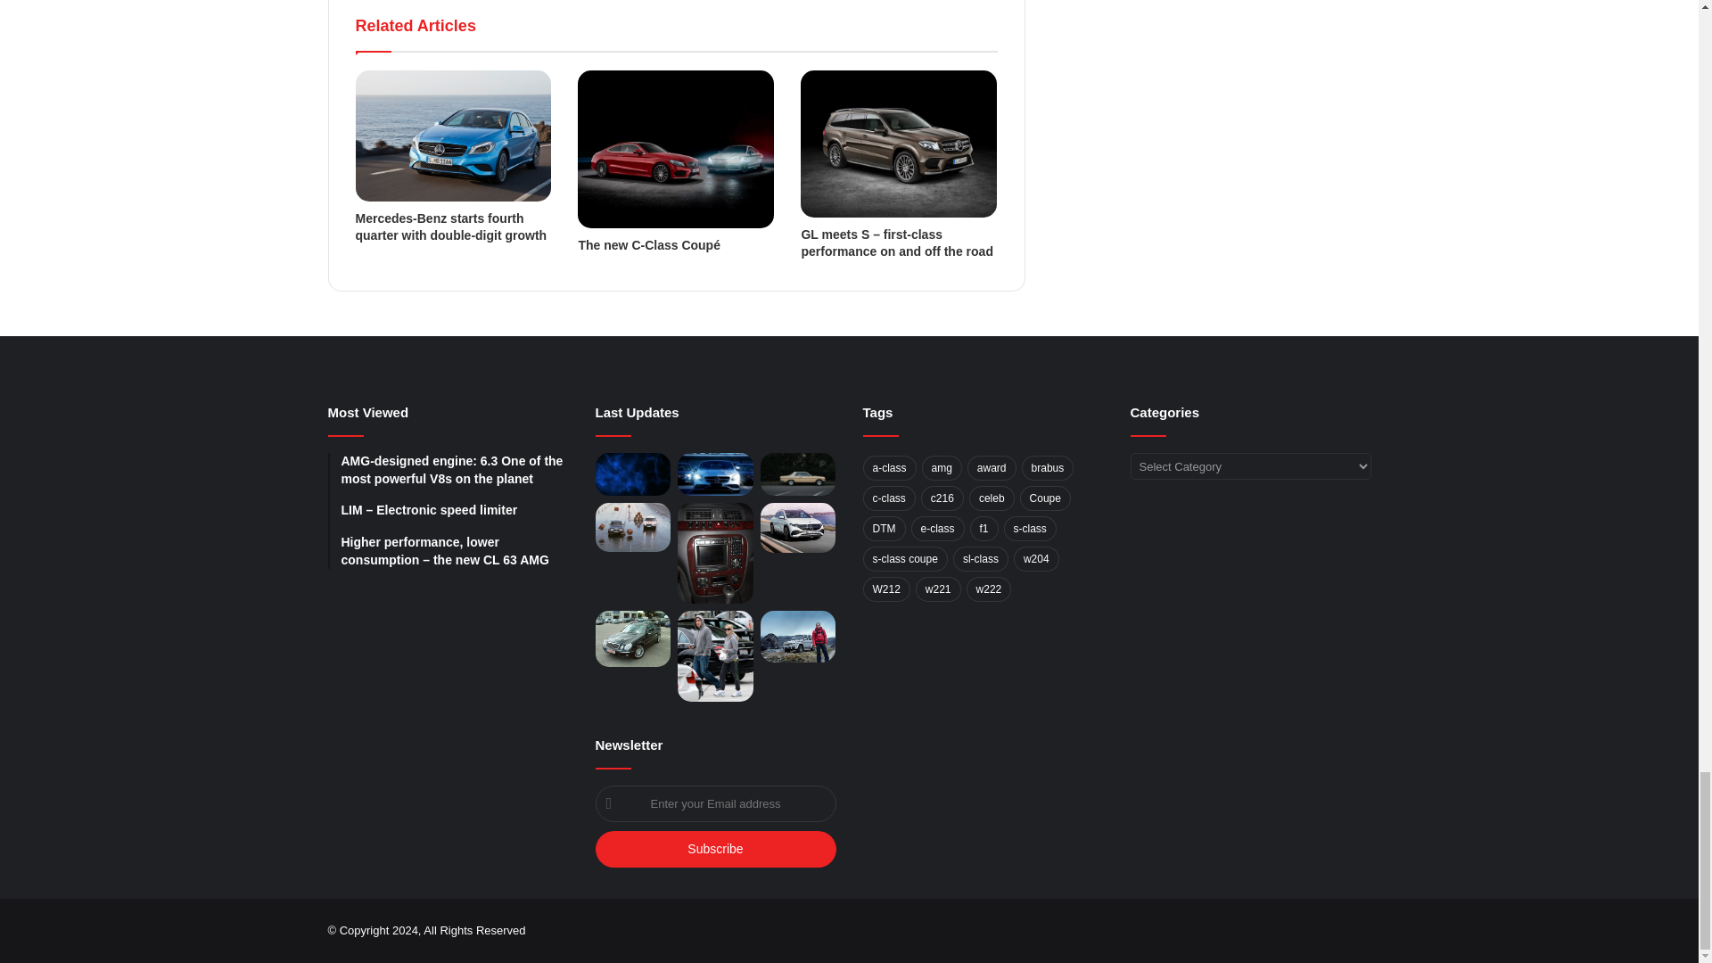 The image size is (1712, 963). What do you see at coordinates (716, 849) in the screenshot?
I see `Subscribe` at bounding box center [716, 849].